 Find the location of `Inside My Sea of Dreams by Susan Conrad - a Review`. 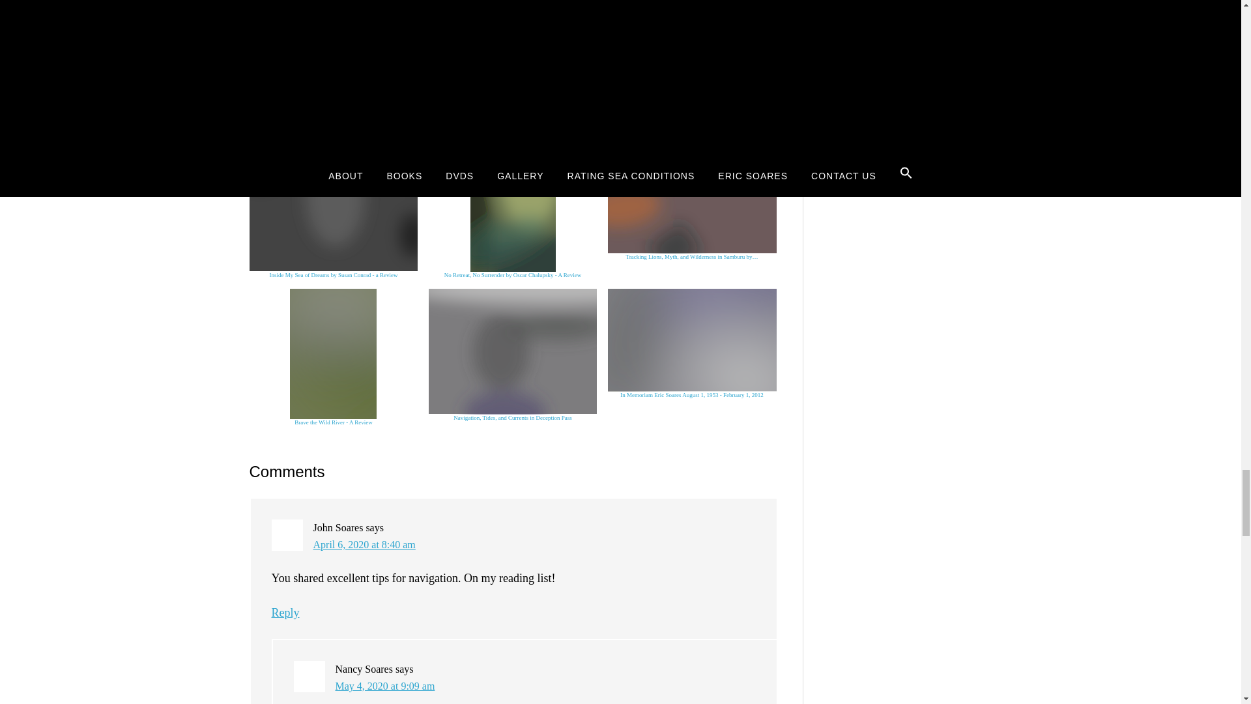

Inside My Sea of Dreams by Susan Conrad - a Review is located at coordinates (334, 206).